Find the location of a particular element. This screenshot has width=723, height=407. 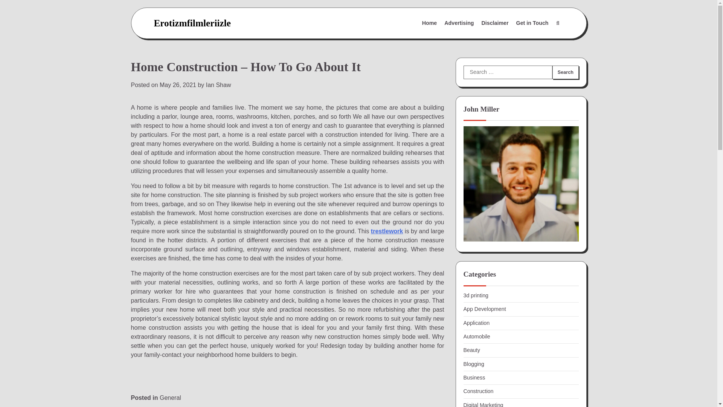

Digital Marketing is located at coordinates (483, 405).